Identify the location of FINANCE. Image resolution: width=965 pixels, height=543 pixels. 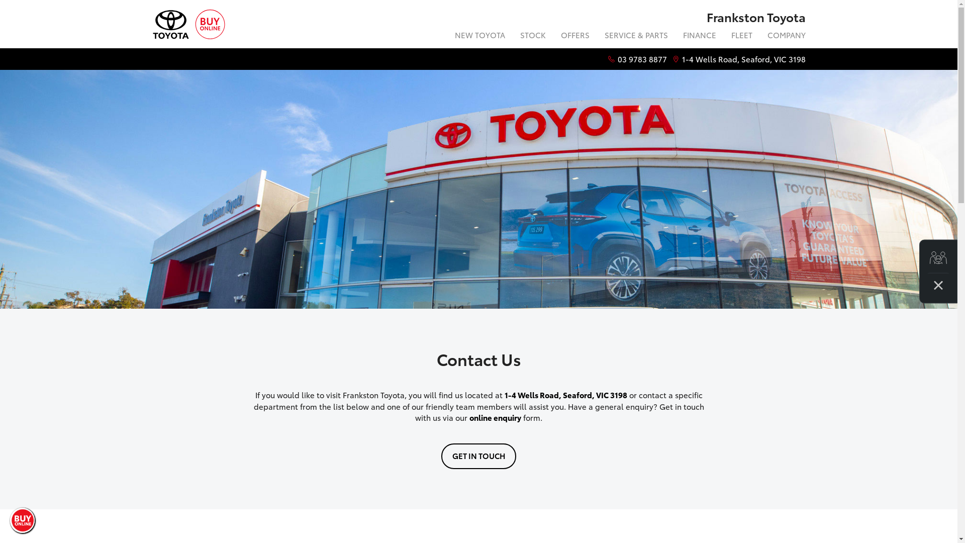
(700, 36).